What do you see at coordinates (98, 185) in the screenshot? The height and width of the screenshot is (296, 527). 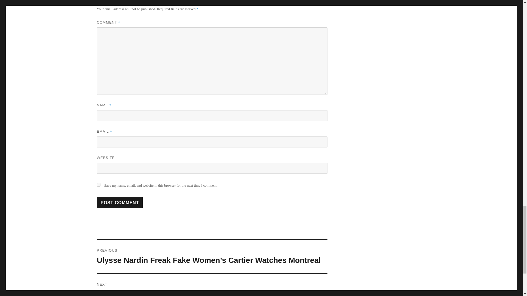 I see `yes` at bounding box center [98, 185].